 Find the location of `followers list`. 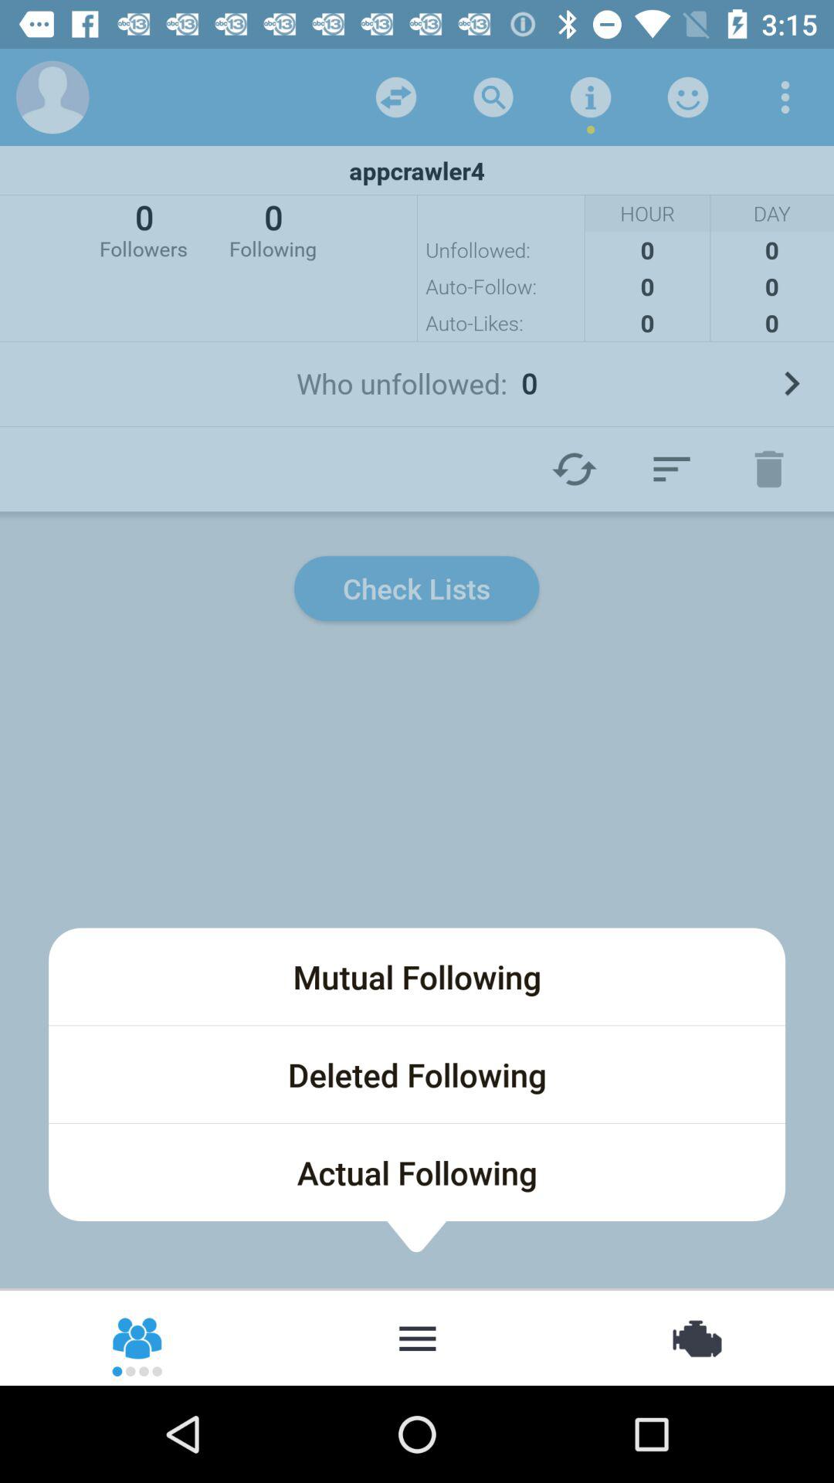

followers list is located at coordinates (139, 1337).